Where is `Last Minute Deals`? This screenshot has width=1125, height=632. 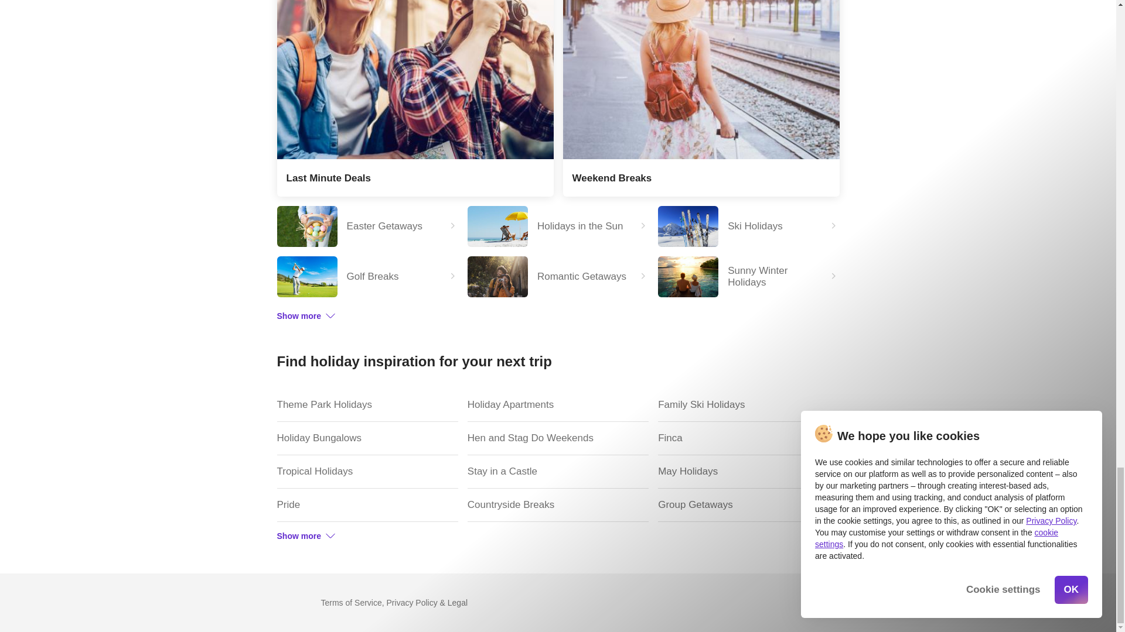
Last Minute Deals is located at coordinates (415, 98).